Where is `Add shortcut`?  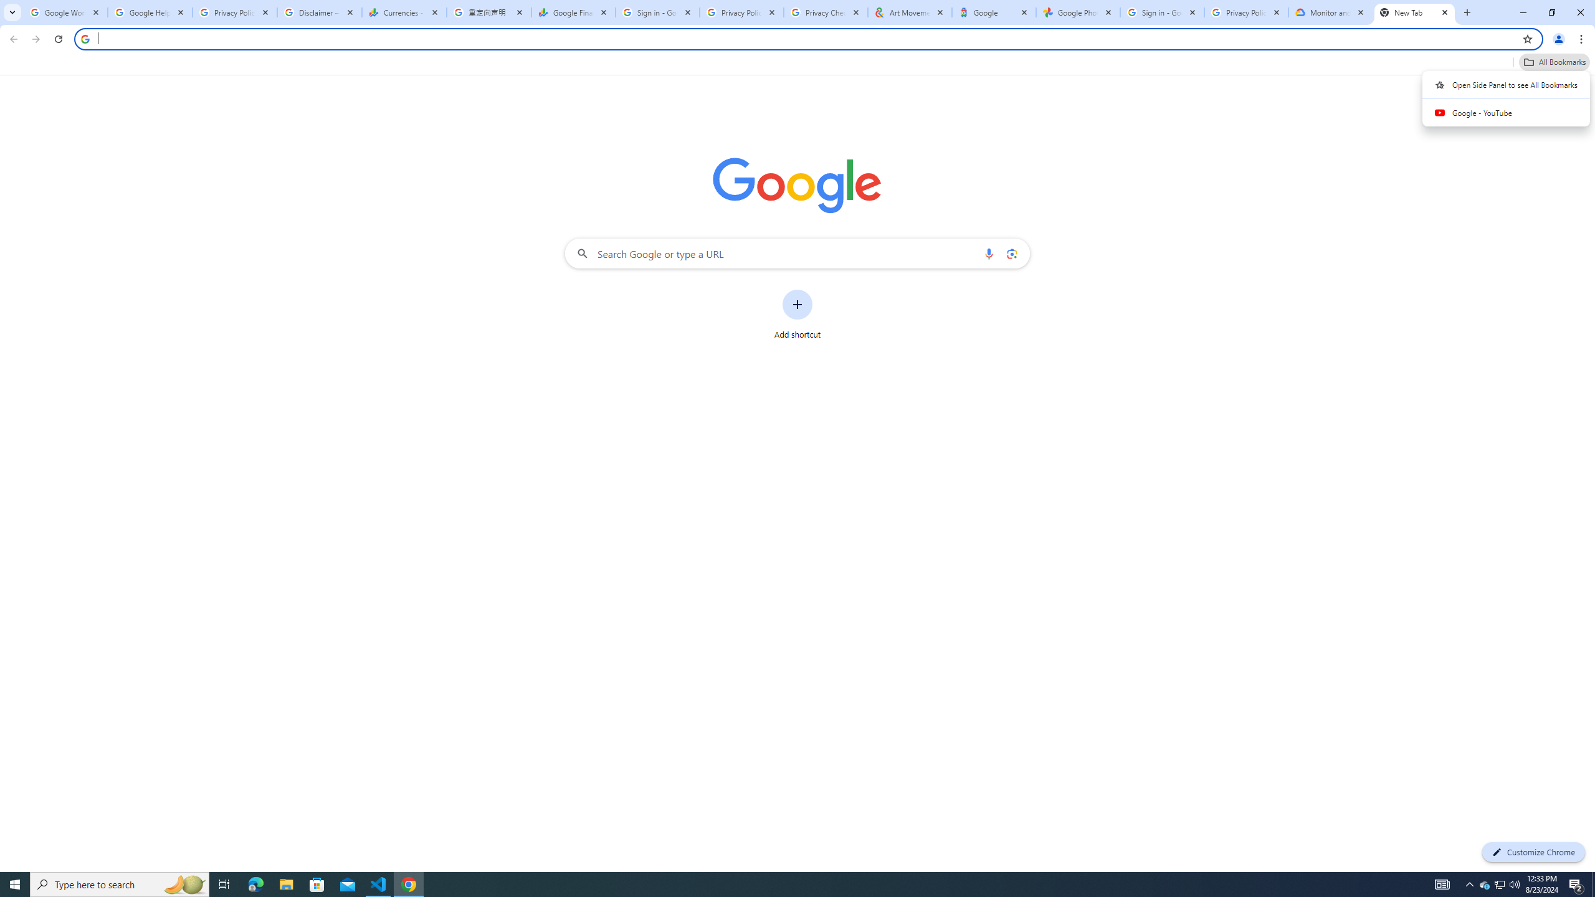 Add shortcut is located at coordinates (797, 315).